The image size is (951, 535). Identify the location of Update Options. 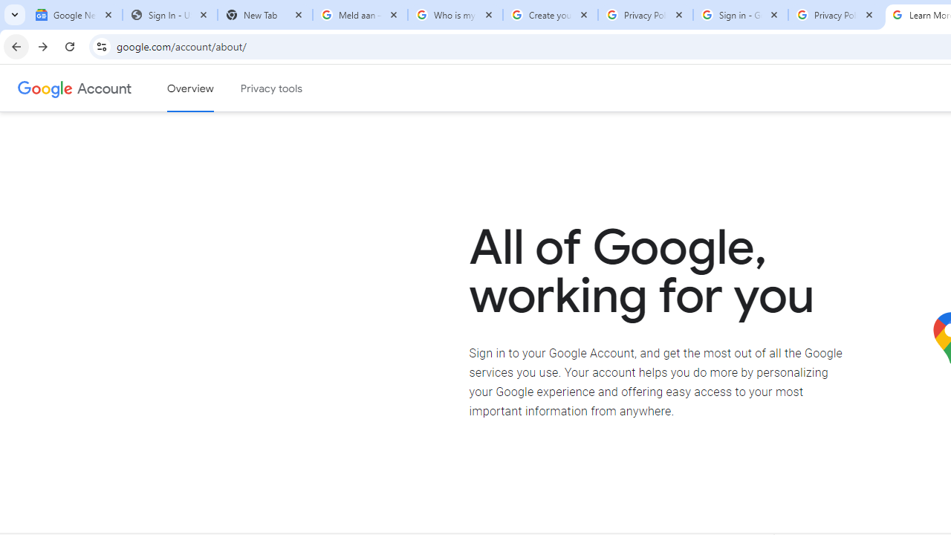
(762, 403).